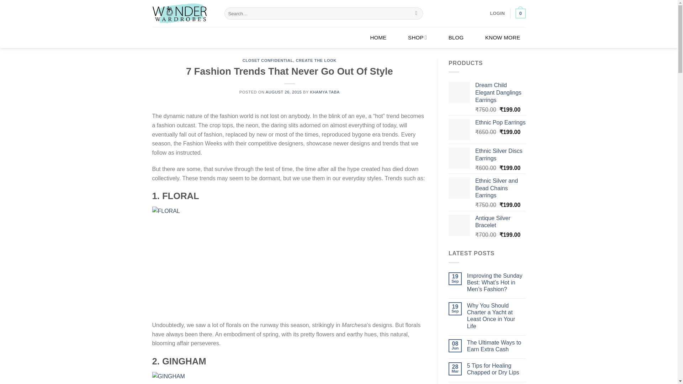 The width and height of the screenshot is (683, 384). What do you see at coordinates (268, 60) in the screenshot?
I see `CLOSET CONFIDENTIAL` at bounding box center [268, 60].